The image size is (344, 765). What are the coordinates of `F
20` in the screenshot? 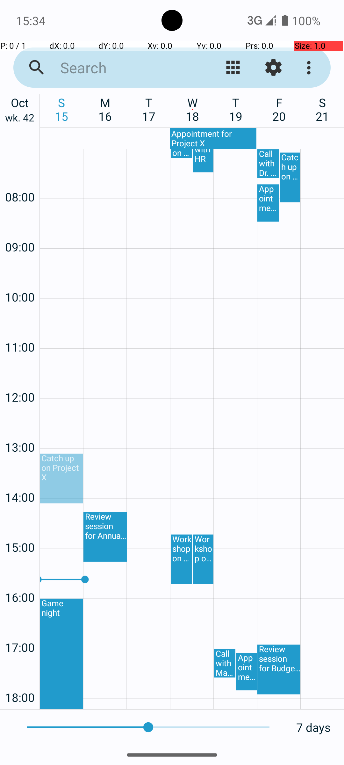 It's located at (279, 109).